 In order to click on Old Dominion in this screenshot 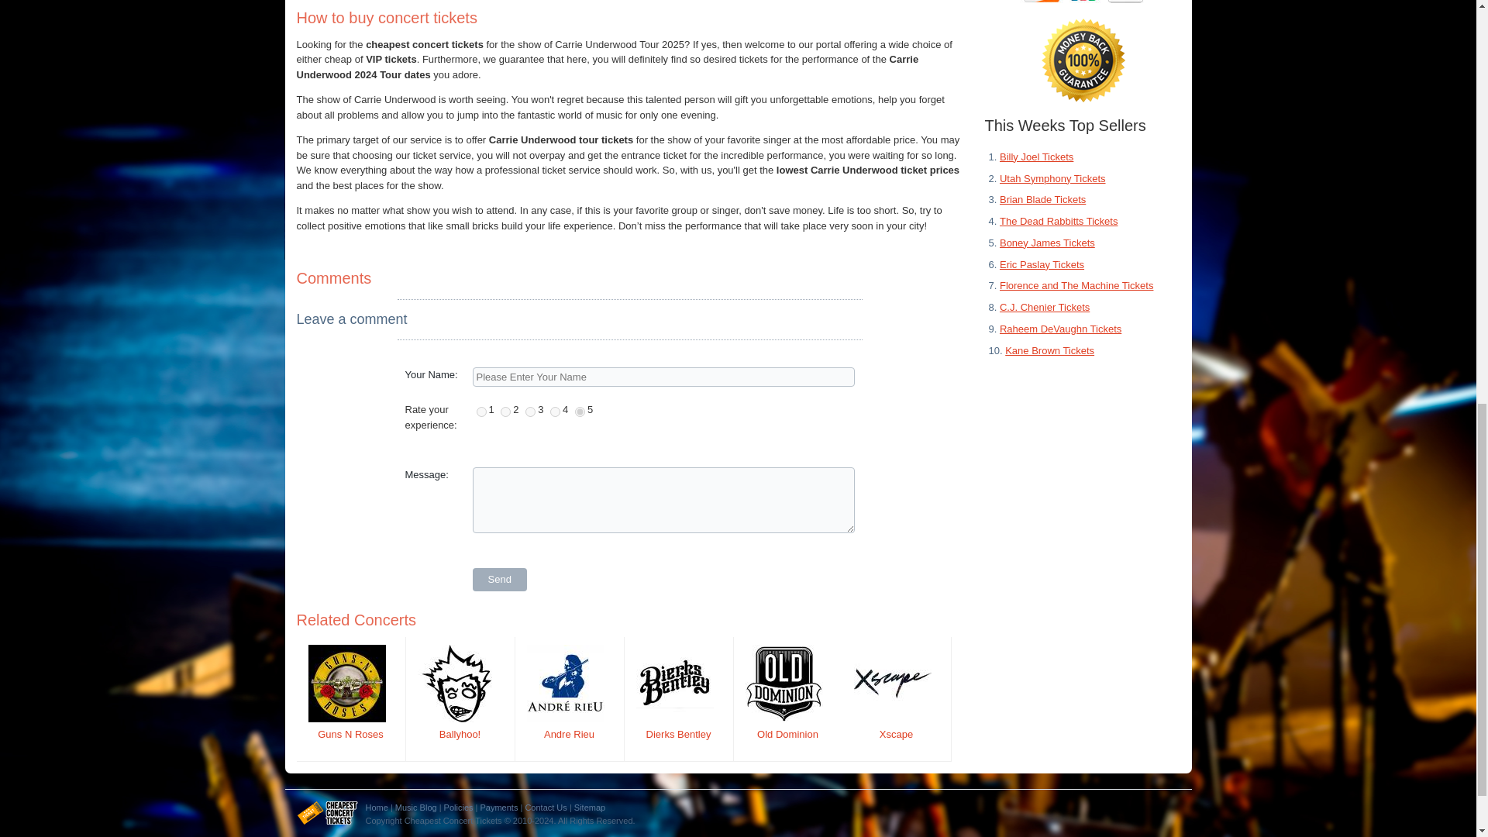, I will do `click(787, 733)`.